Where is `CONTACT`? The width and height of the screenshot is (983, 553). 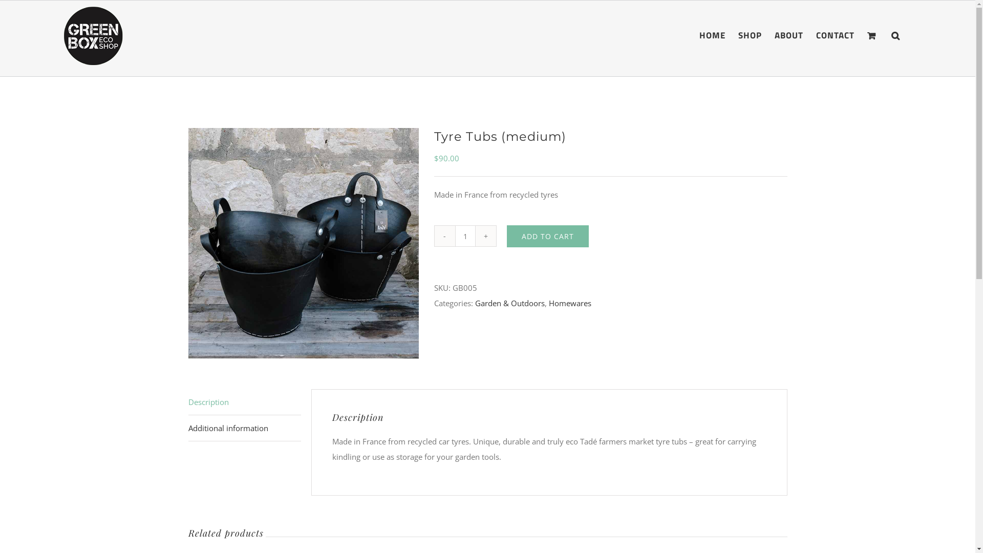
CONTACT is located at coordinates (836, 34).